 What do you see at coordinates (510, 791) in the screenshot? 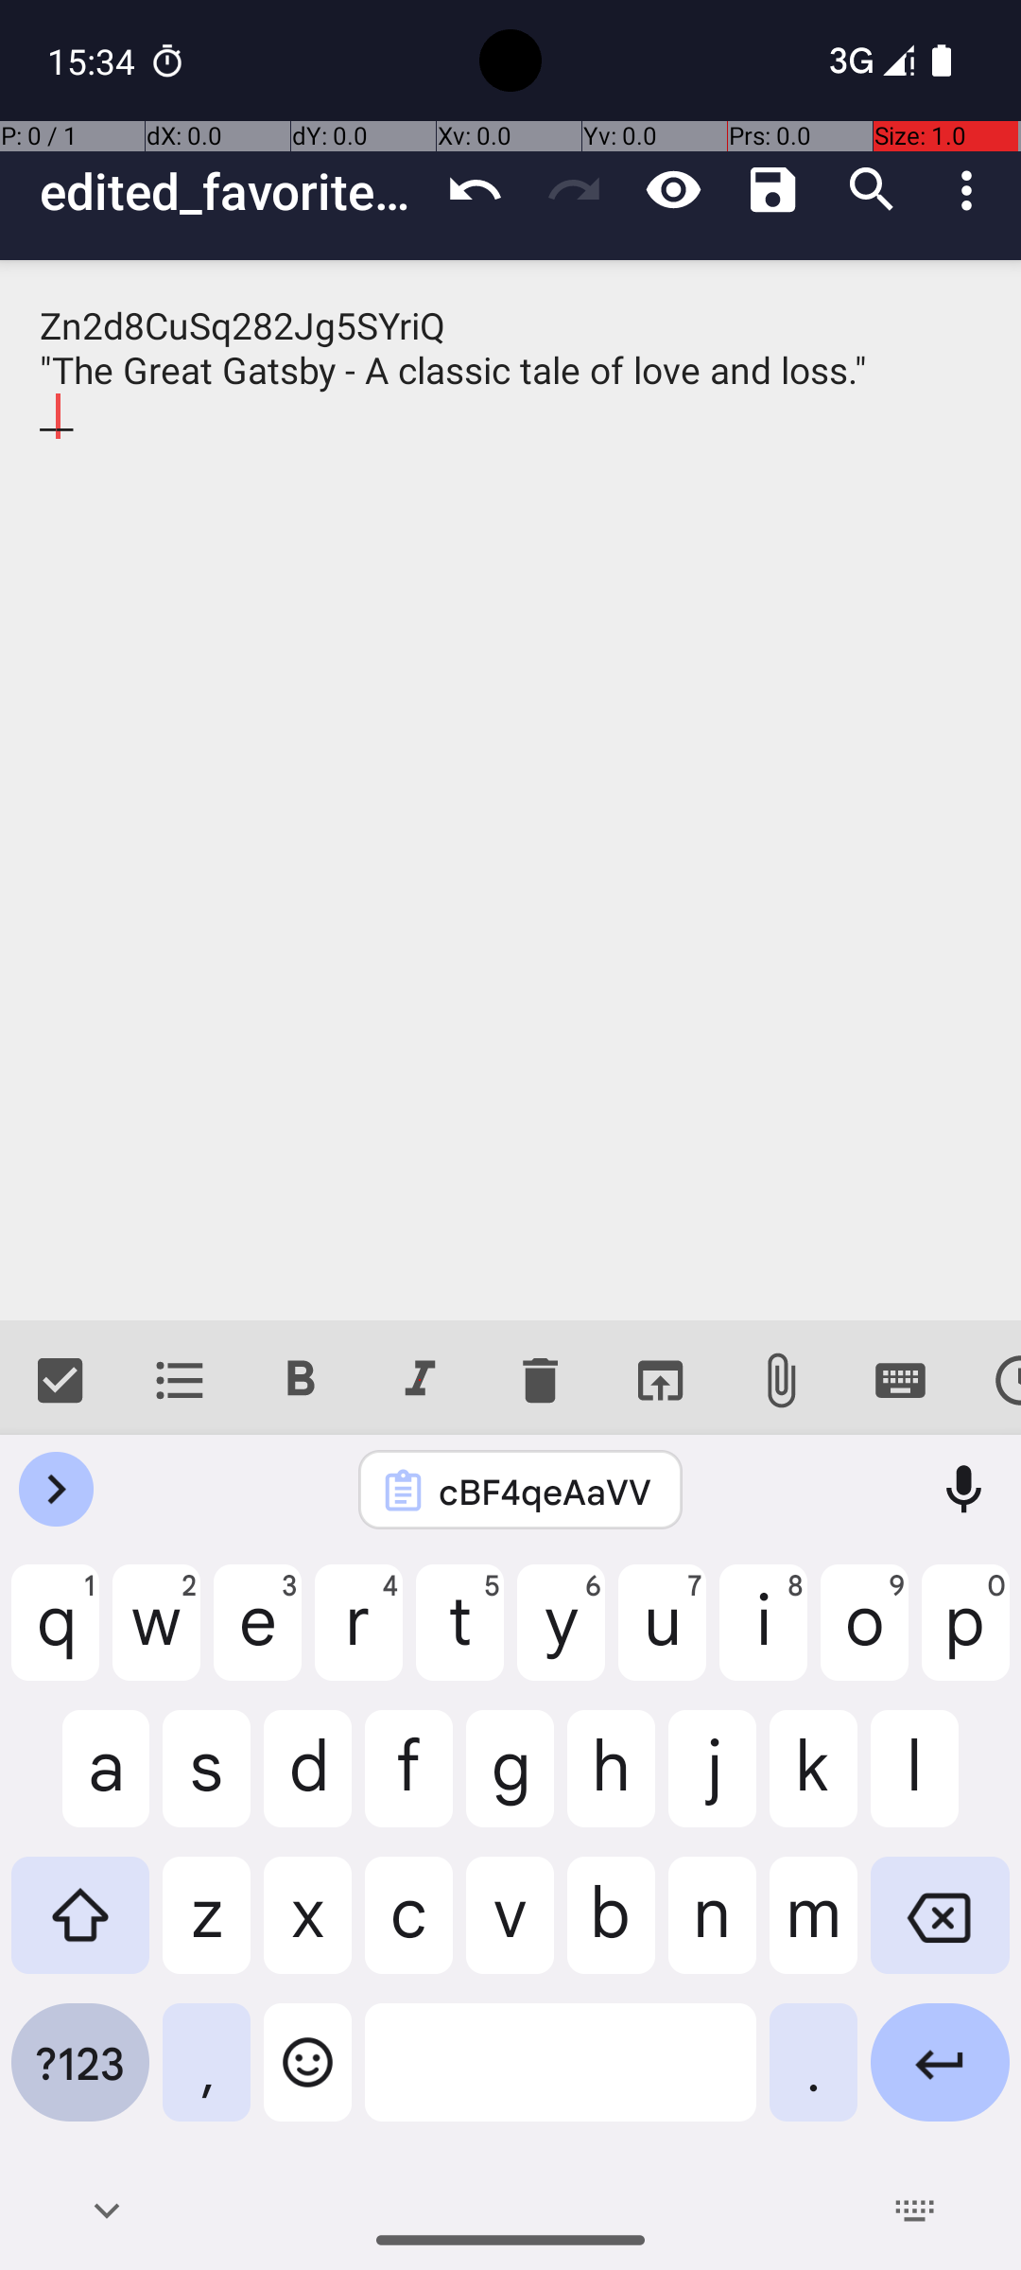
I see `Zn2d8CuSq282Jg5SYriQ
"The Great Gatsby - A classic tale of love and loss."
__` at bounding box center [510, 791].